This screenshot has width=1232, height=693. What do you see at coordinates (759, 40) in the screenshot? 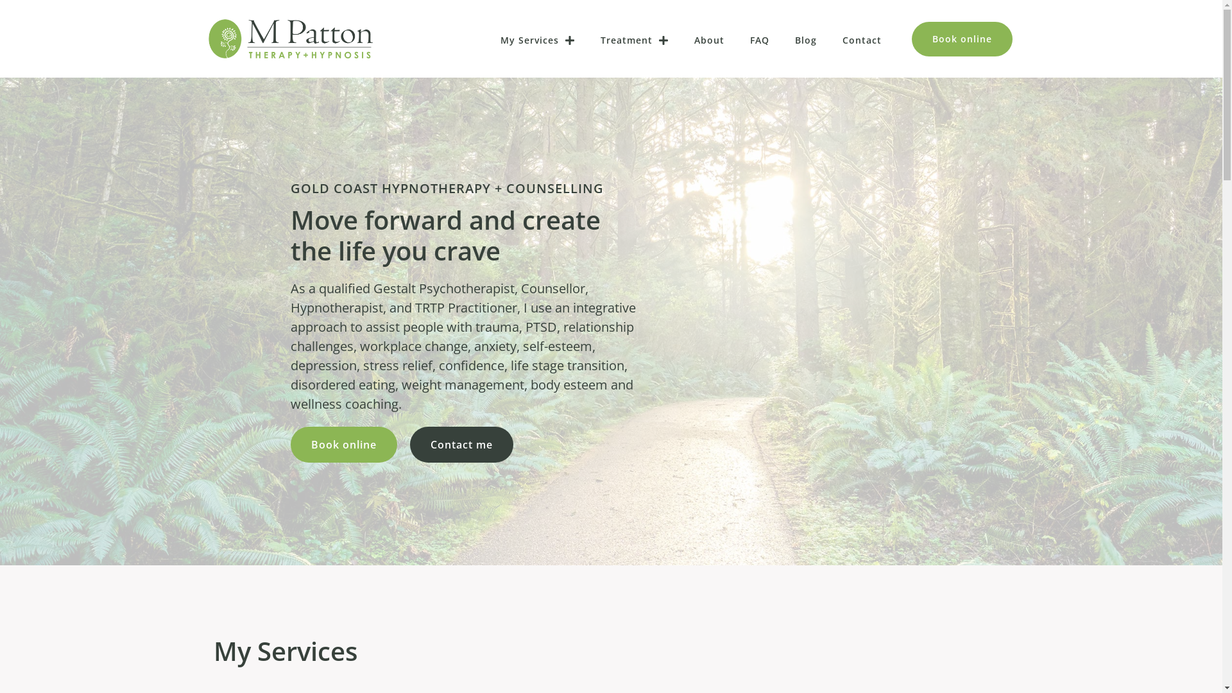
I see `FAQ` at bounding box center [759, 40].